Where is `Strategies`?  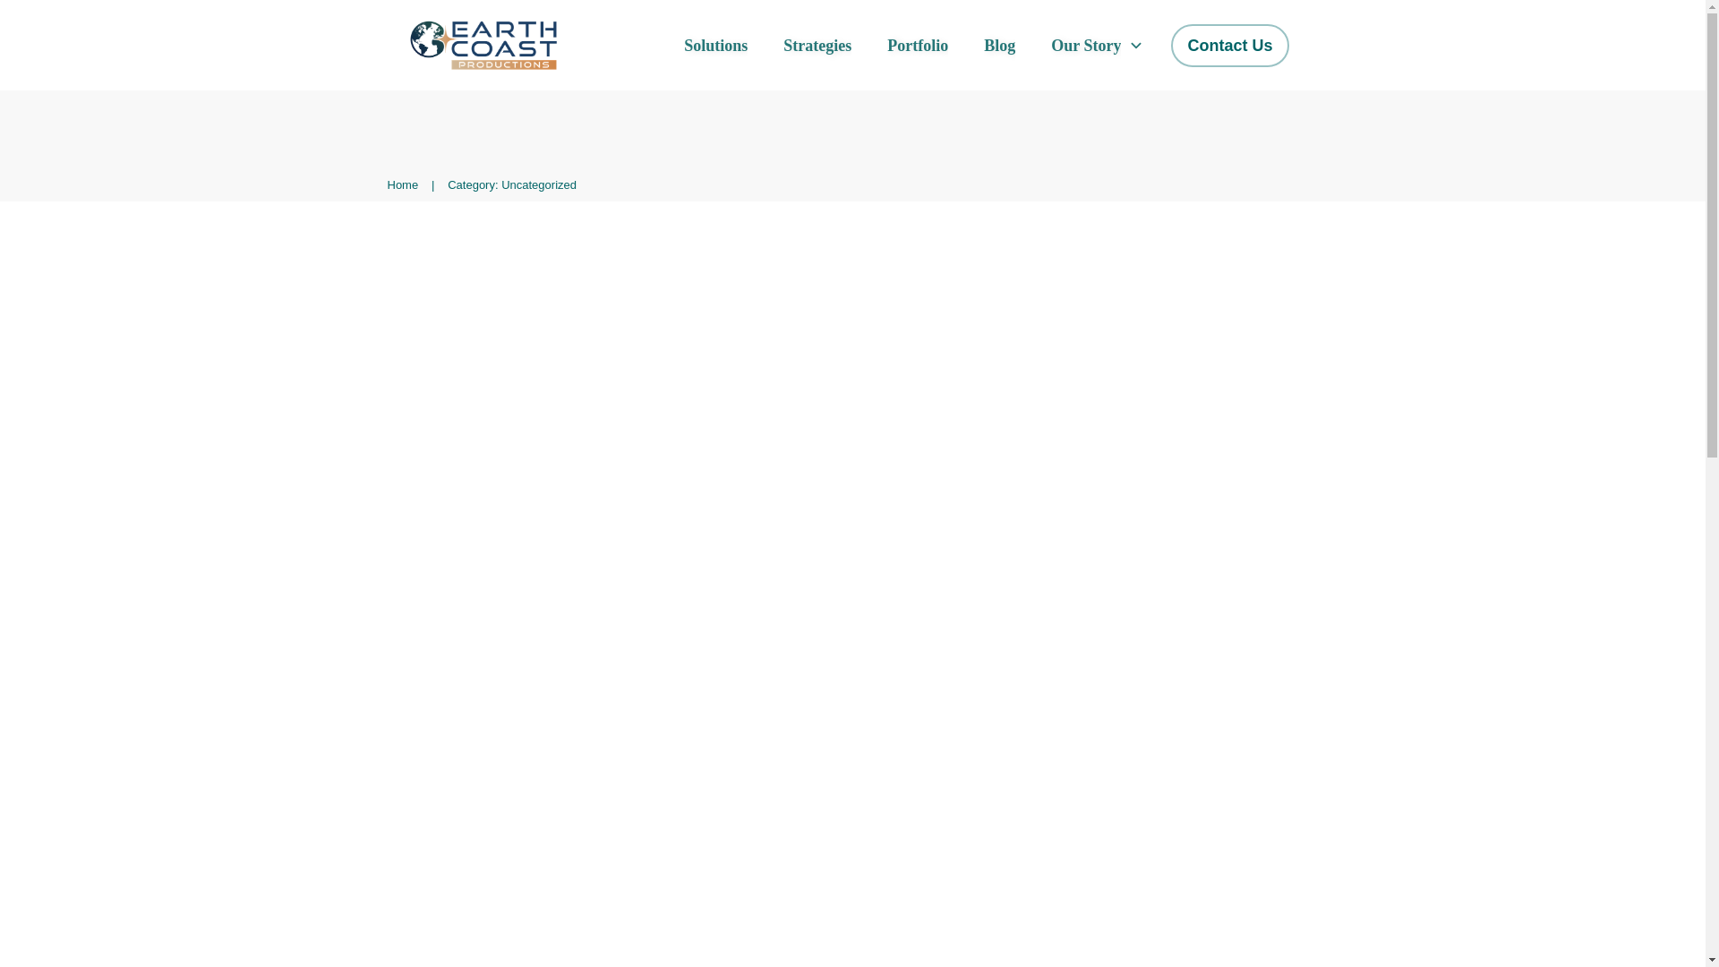
Strategies is located at coordinates (817, 46).